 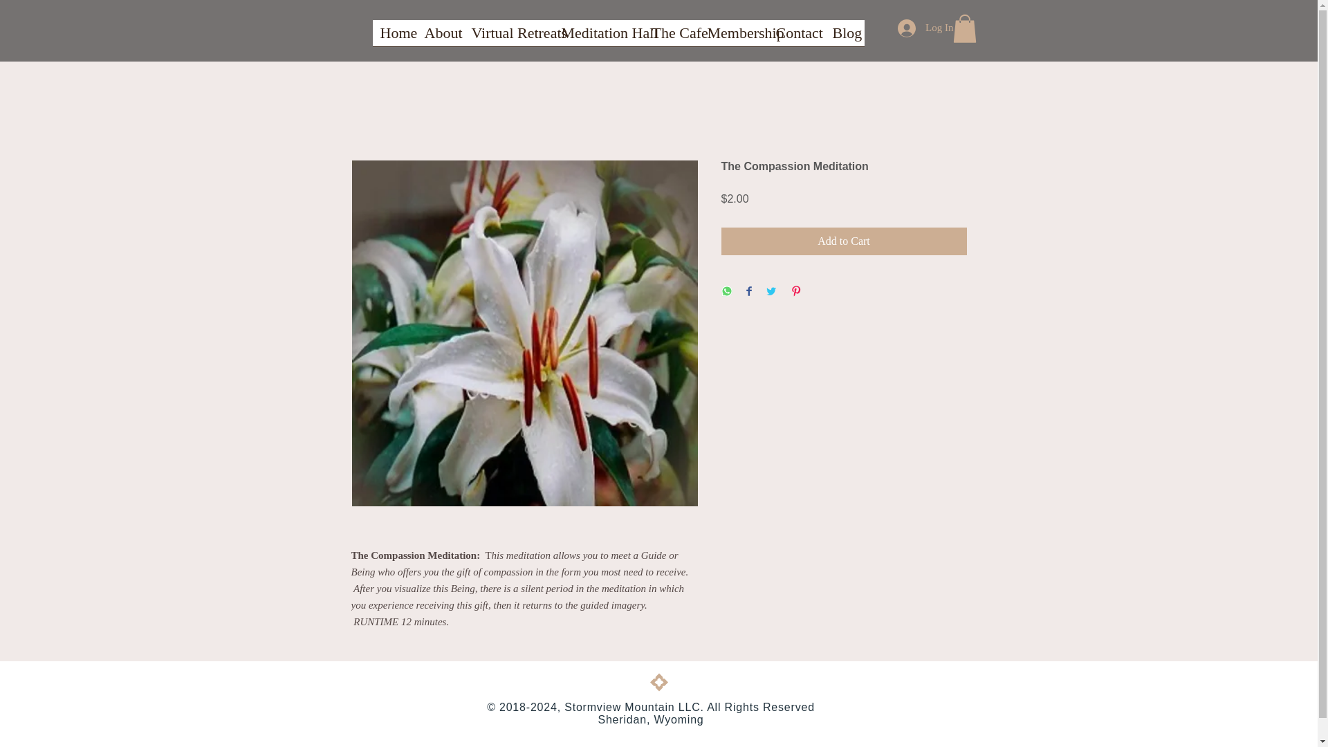 What do you see at coordinates (440, 37) in the screenshot?
I see `About` at bounding box center [440, 37].